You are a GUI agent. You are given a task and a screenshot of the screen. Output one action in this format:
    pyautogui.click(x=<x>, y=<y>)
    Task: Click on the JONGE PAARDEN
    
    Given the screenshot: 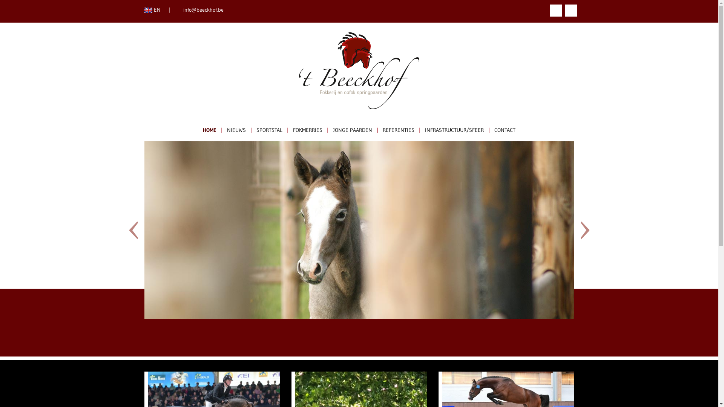 What is the action you would take?
    pyautogui.click(x=353, y=130)
    